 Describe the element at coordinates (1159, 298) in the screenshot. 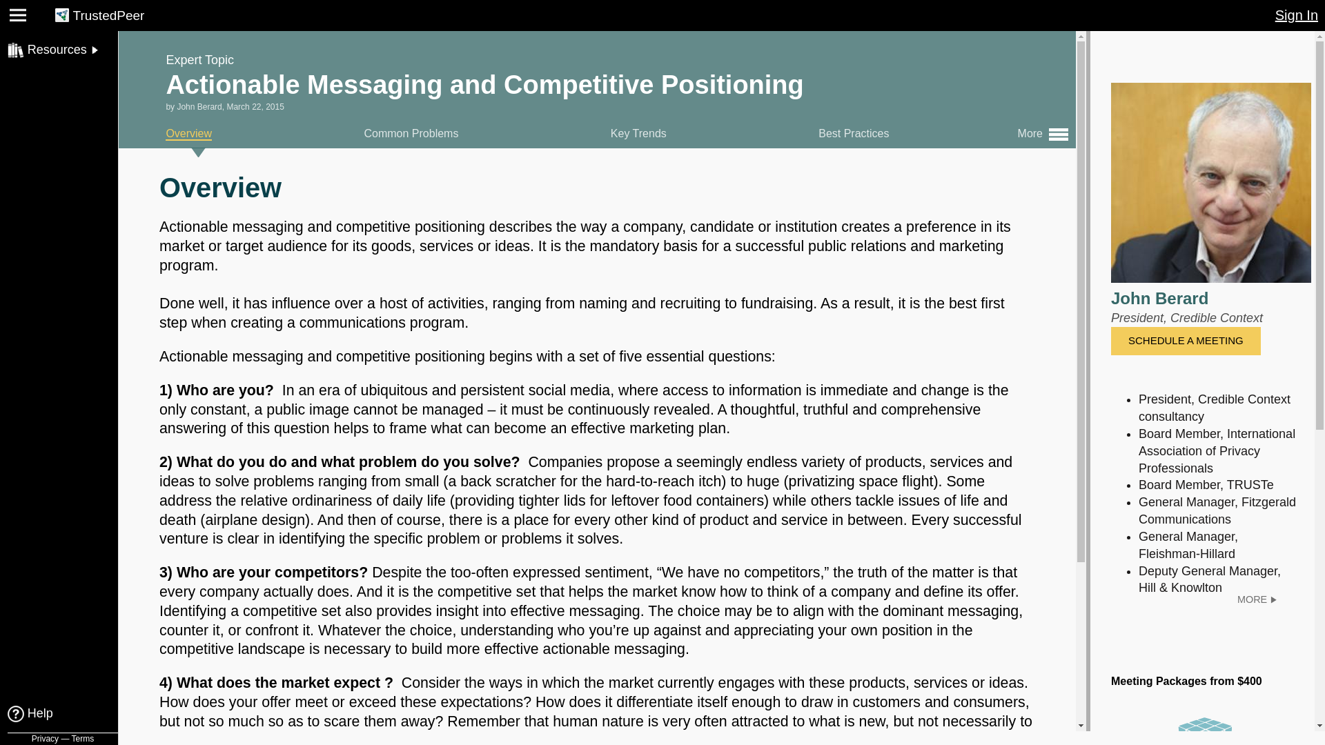

I see `John Berard` at that location.